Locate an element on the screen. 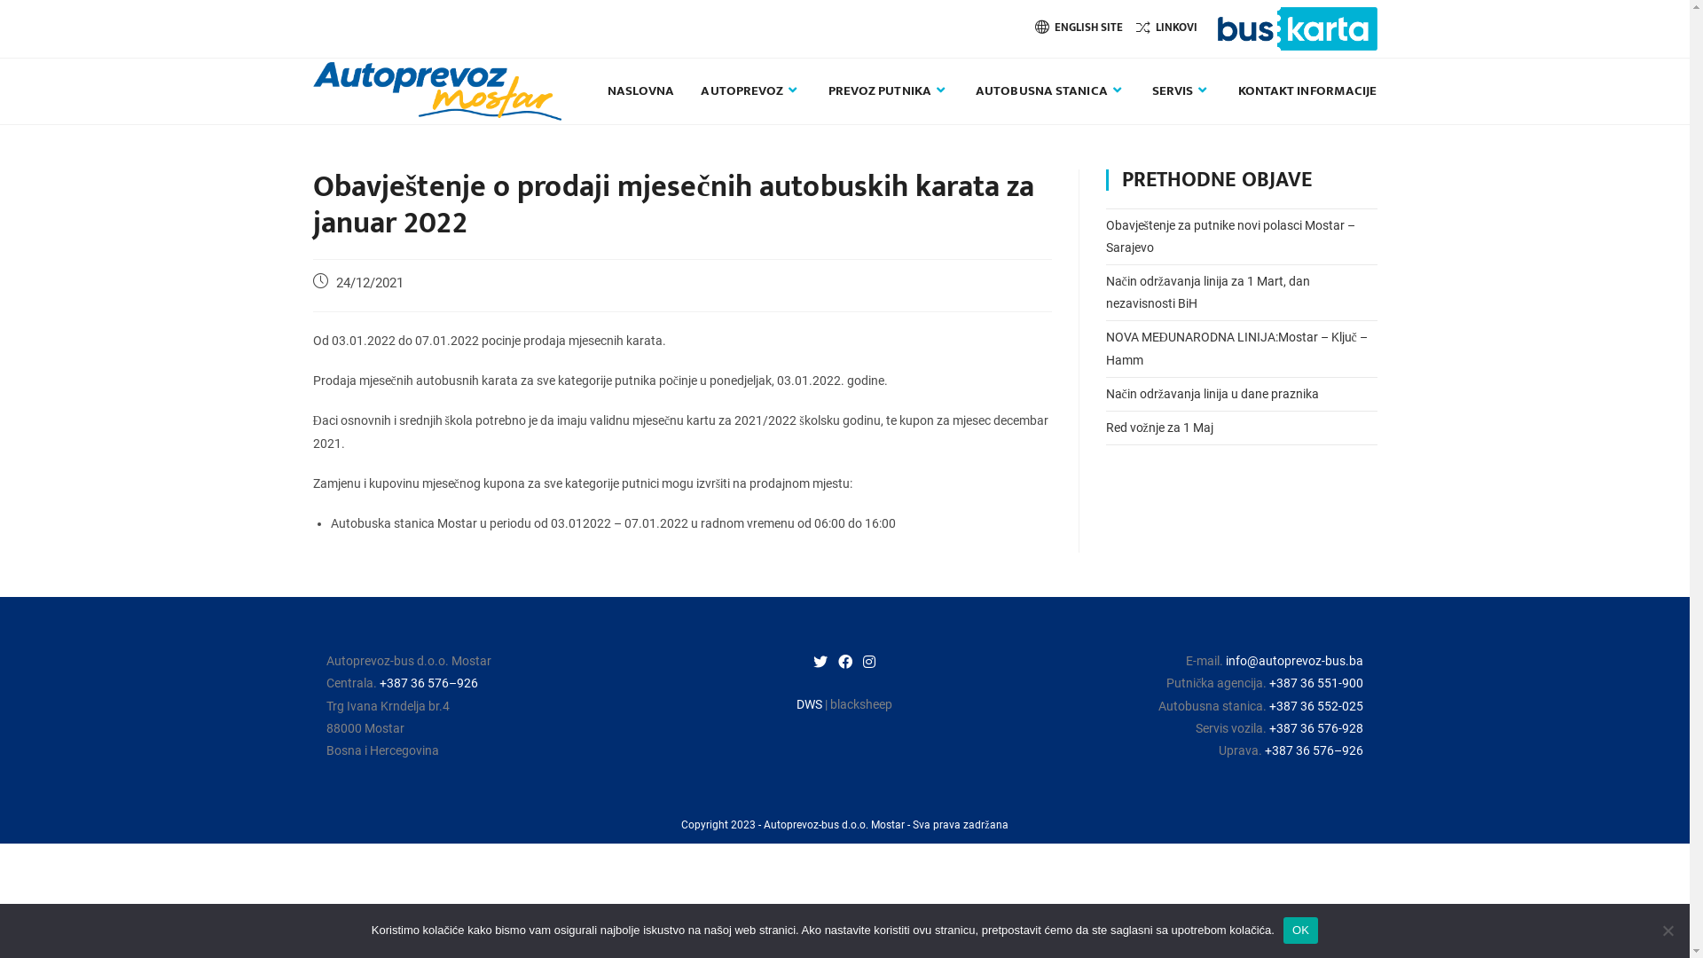 This screenshot has width=1703, height=958. PREVOZ PUTNIKA is located at coordinates (889, 91).